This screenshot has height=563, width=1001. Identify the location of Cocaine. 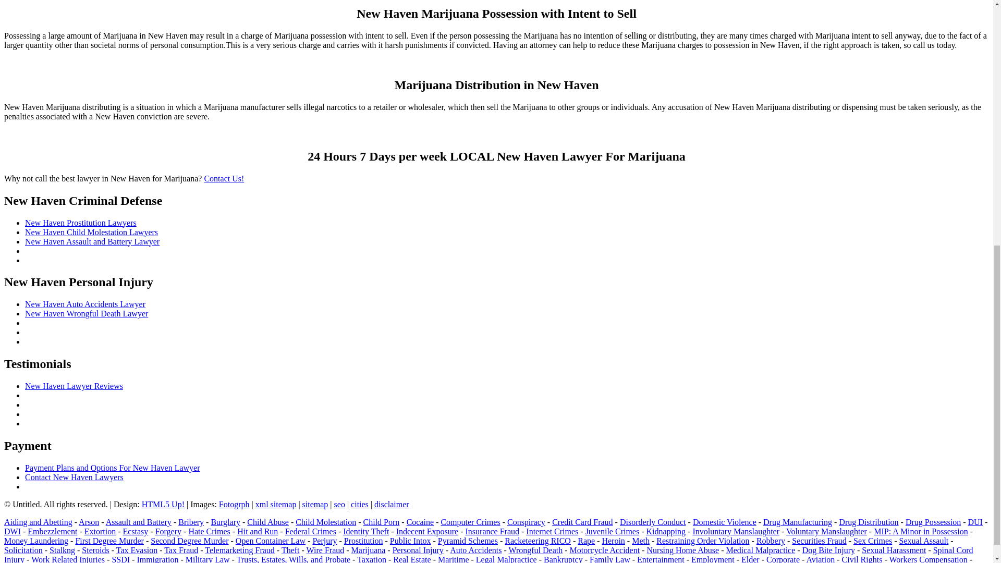
(420, 521).